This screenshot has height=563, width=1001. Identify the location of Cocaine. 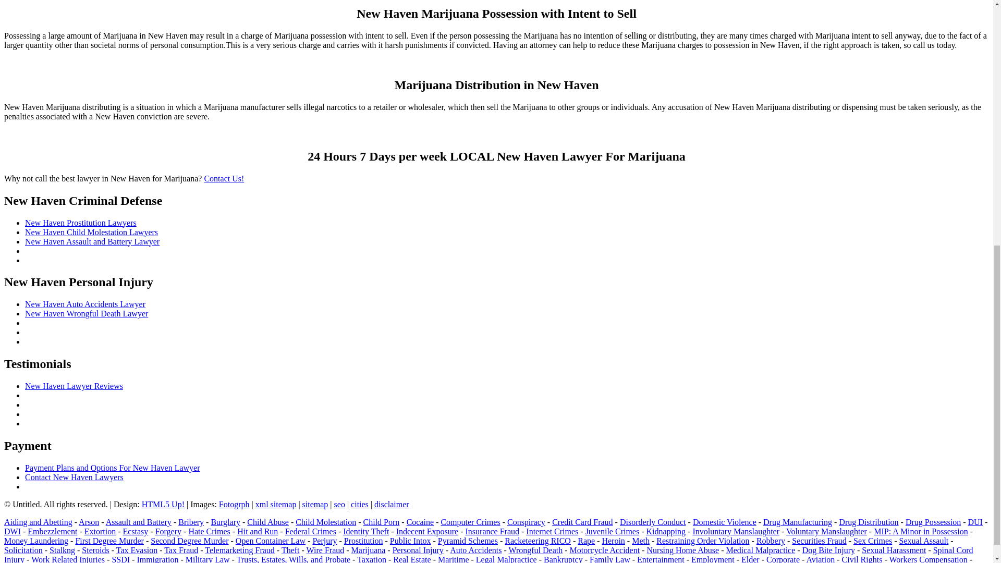
(420, 521).